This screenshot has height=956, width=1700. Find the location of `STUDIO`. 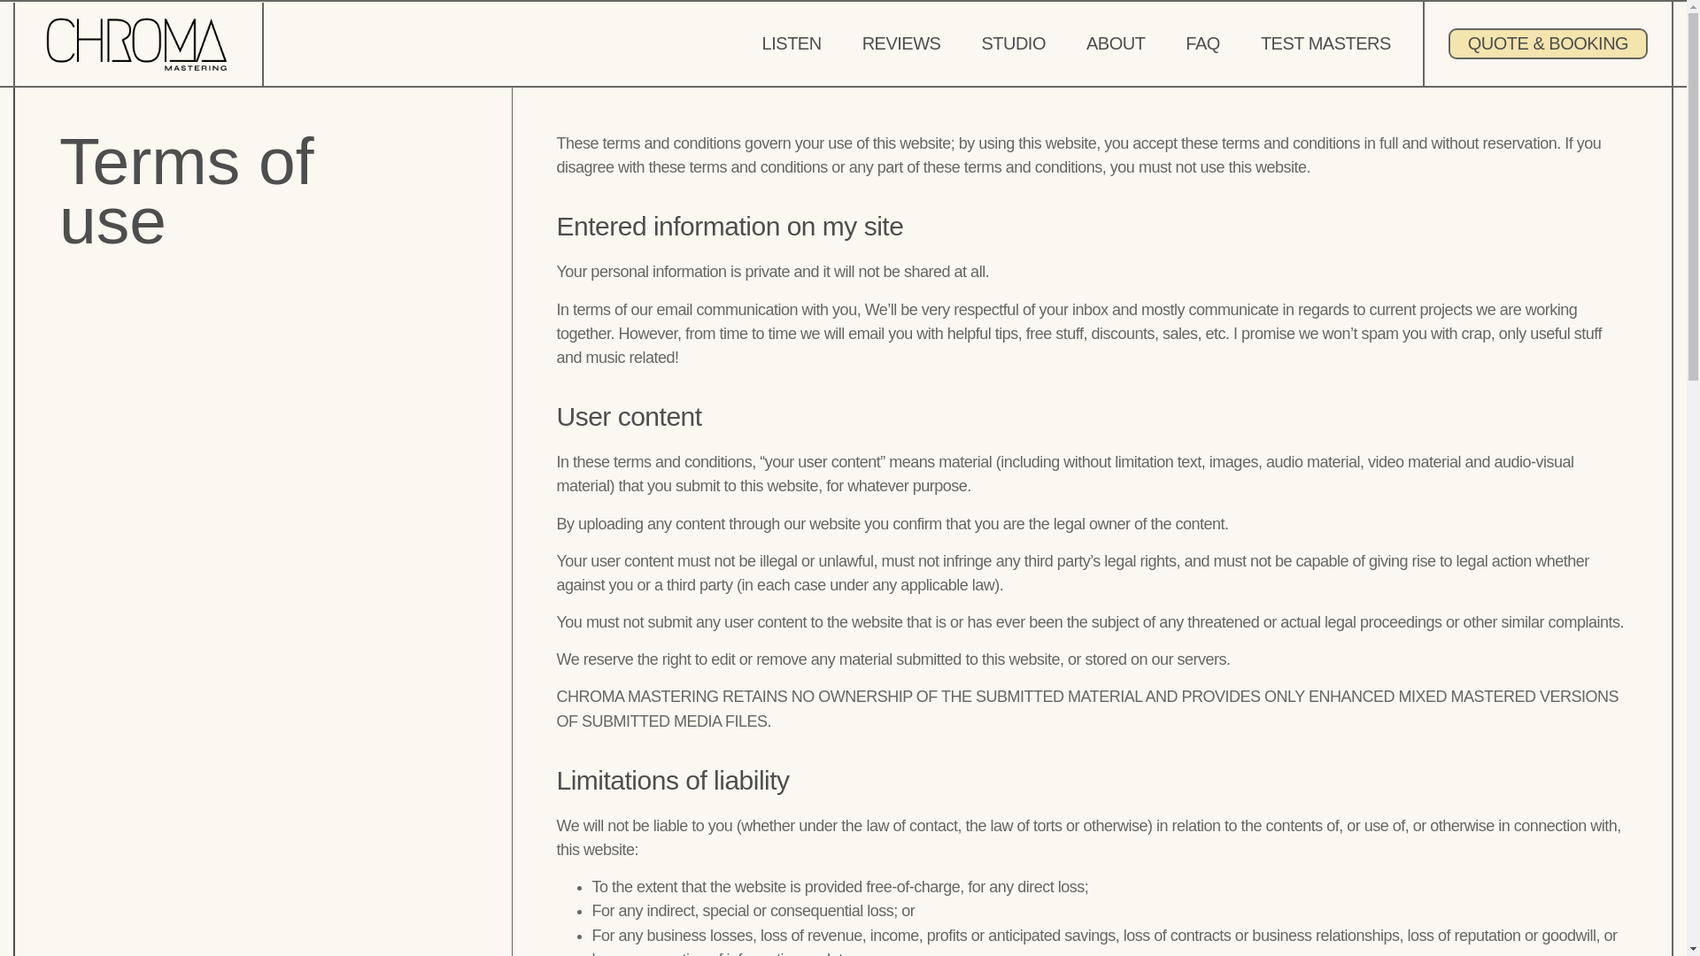

STUDIO is located at coordinates (1013, 42).